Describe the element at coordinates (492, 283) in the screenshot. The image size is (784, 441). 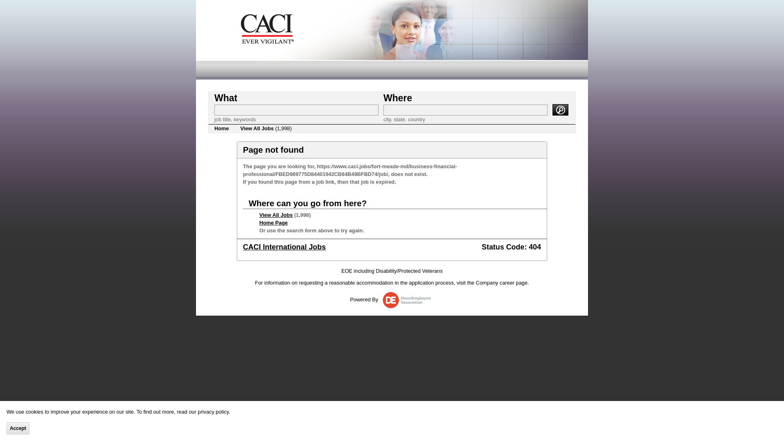
I see `visit the Company career page` at that location.